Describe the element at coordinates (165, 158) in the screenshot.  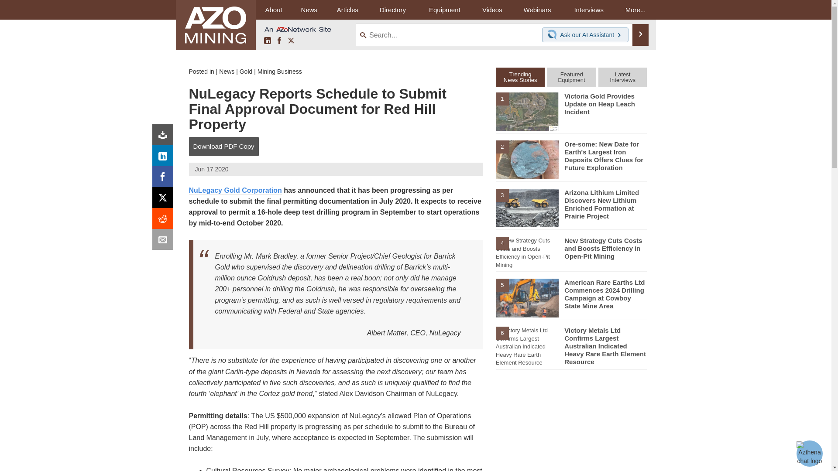
I see `LinkedIn` at that location.